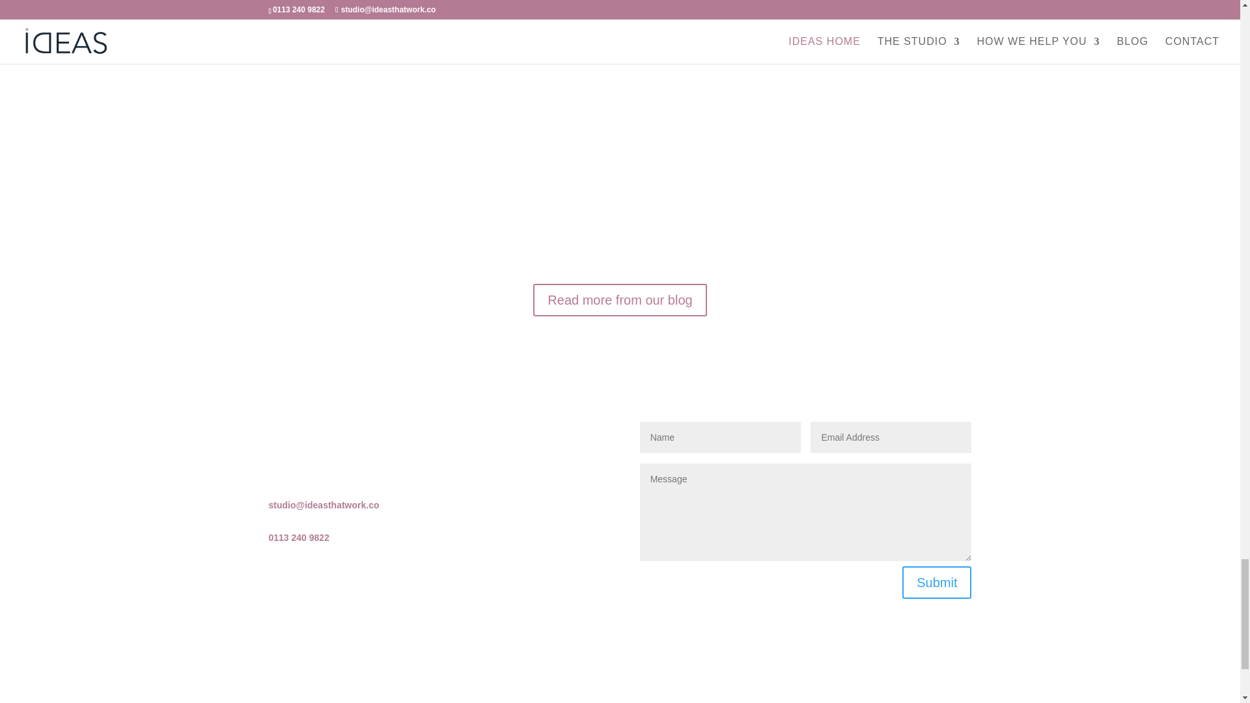 This screenshot has width=1250, height=703. Describe the element at coordinates (936, 583) in the screenshot. I see `Submit` at that location.